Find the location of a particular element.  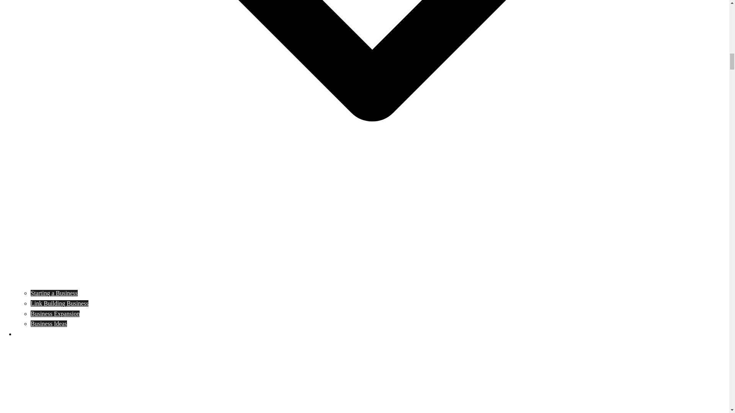

Business Ideas is located at coordinates (49, 324).